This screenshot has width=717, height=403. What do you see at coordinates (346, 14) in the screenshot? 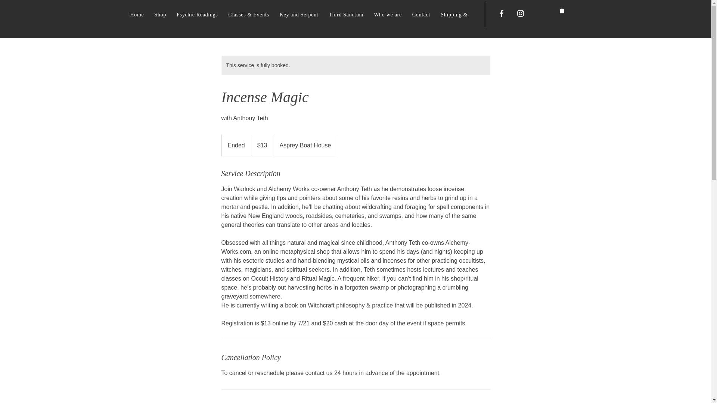
I see `Third Sanctum` at bounding box center [346, 14].